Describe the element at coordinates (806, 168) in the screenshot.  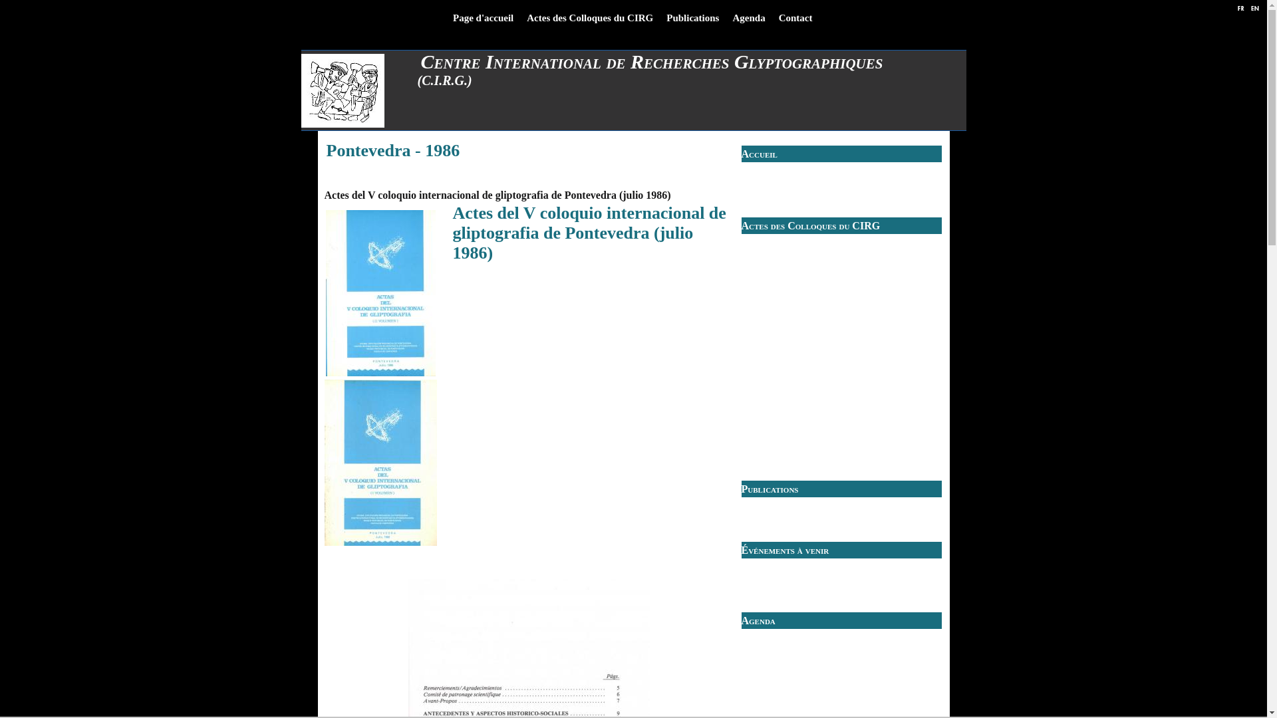
I see `Actes des Colloques du CIRG` at that location.